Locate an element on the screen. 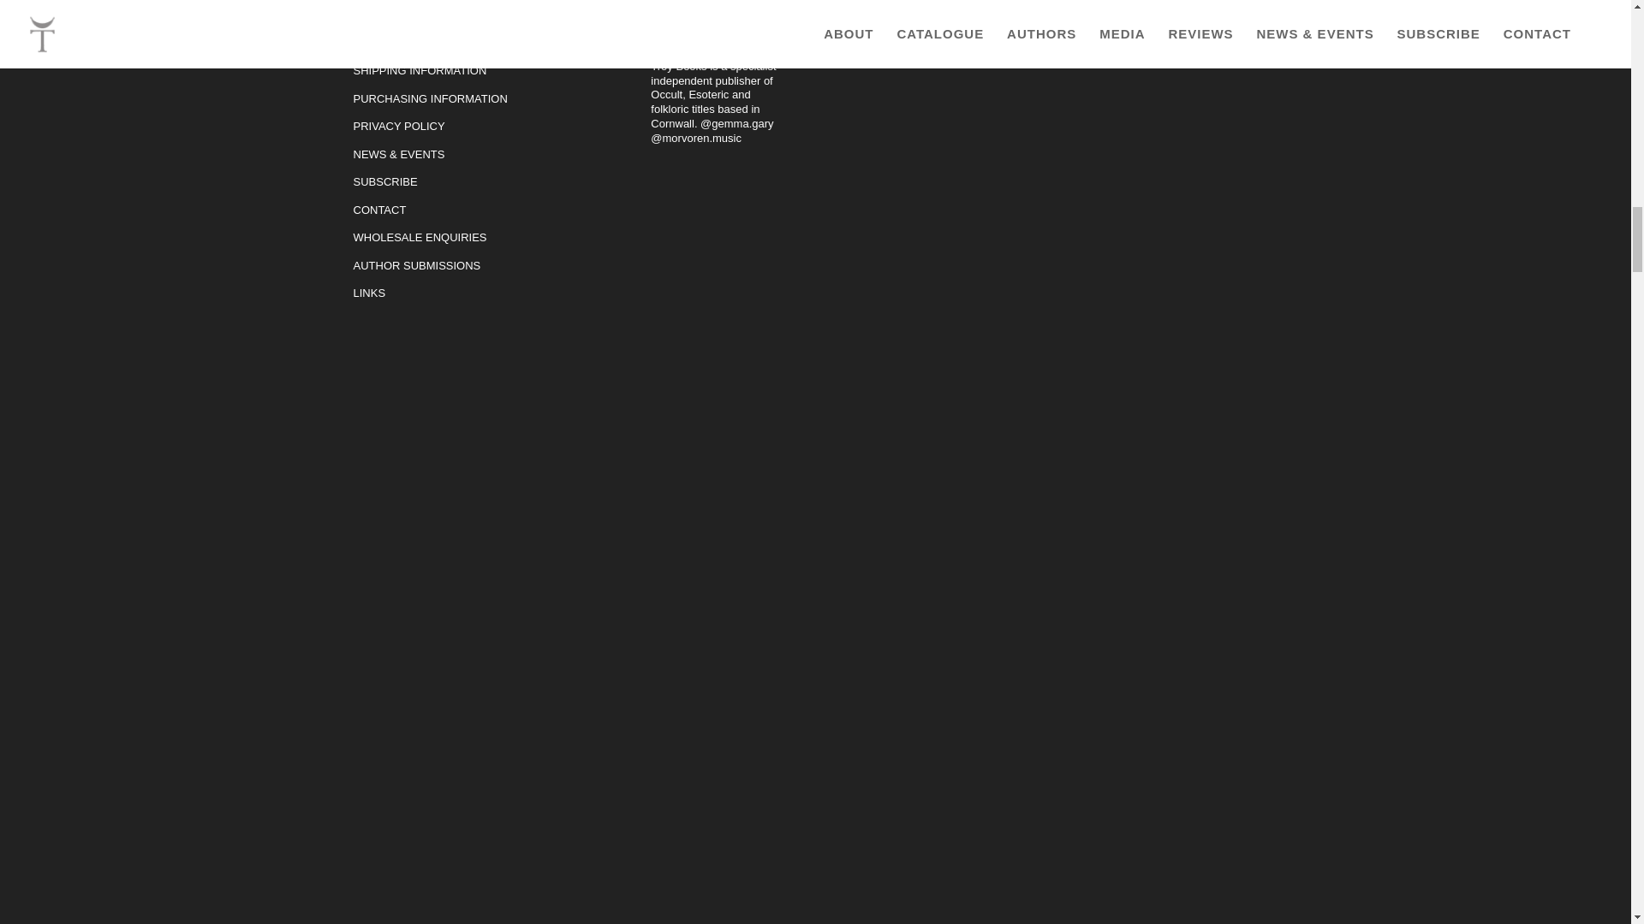 This screenshot has height=924, width=1644. HOME is located at coordinates (370, 43).